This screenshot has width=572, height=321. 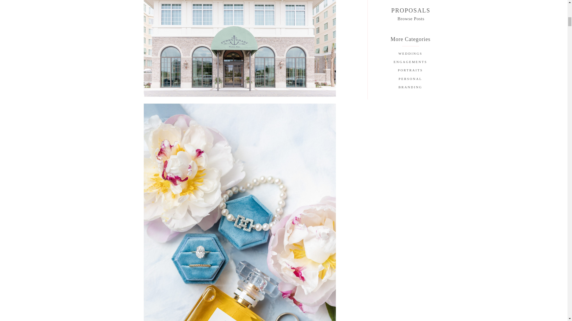 What do you see at coordinates (410, 79) in the screenshot?
I see `PERSONAL` at bounding box center [410, 79].